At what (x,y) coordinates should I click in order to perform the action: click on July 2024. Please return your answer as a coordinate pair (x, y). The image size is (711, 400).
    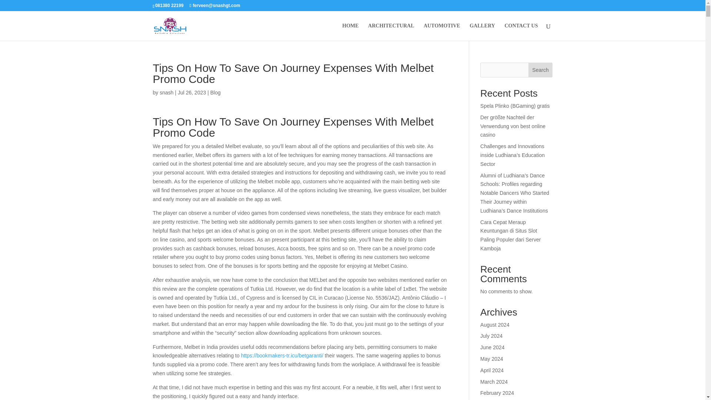
    Looking at the image, I should click on (491, 336).